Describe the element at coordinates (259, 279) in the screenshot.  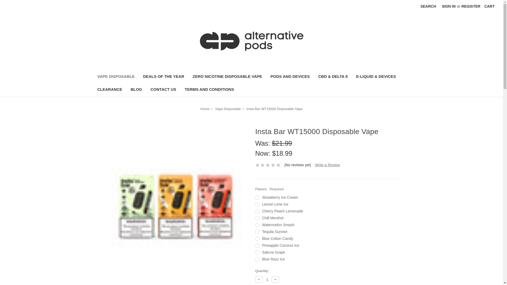
I see `Decrease Quantity:` at that location.